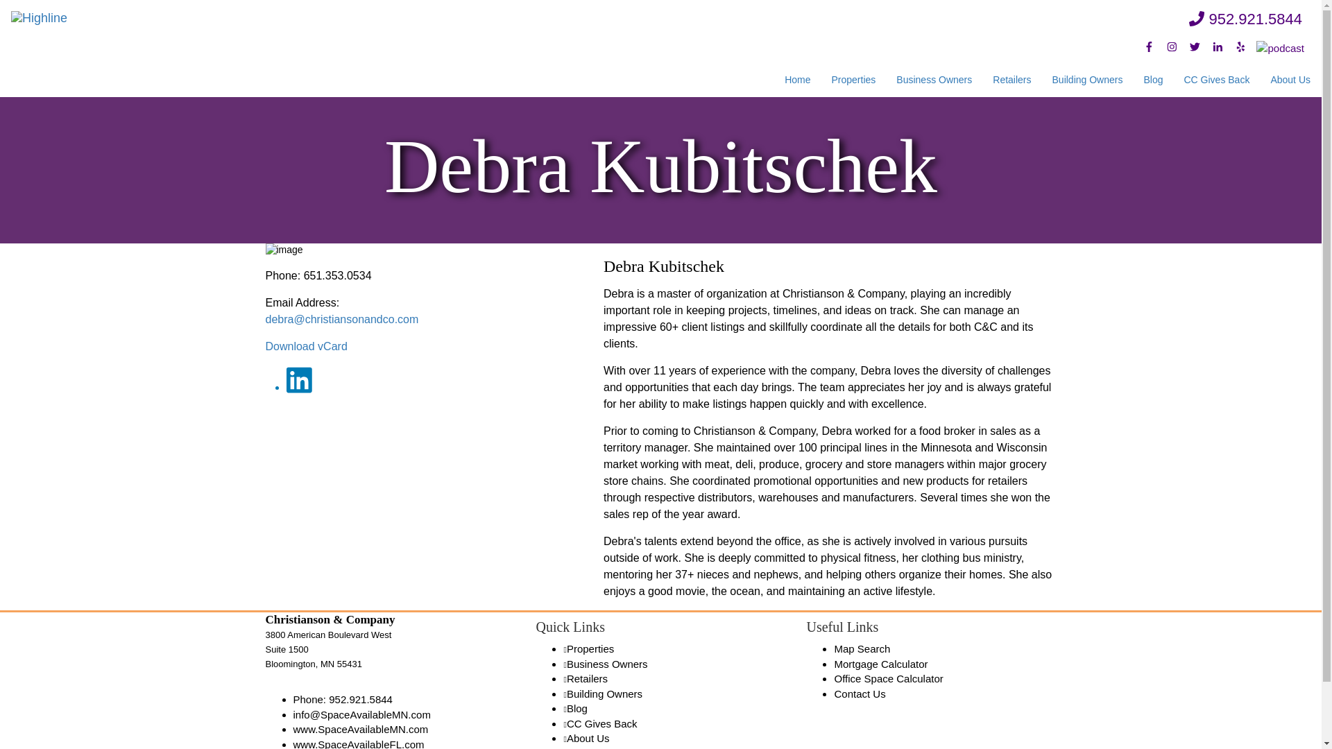 The width and height of the screenshot is (1332, 749). What do you see at coordinates (1087, 79) in the screenshot?
I see `Building Owners` at bounding box center [1087, 79].